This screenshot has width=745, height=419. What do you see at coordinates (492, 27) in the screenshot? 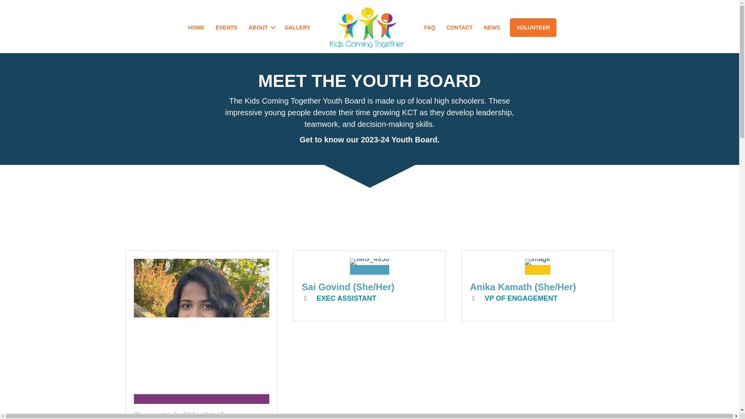
I see `NEWS` at bounding box center [492, 27].